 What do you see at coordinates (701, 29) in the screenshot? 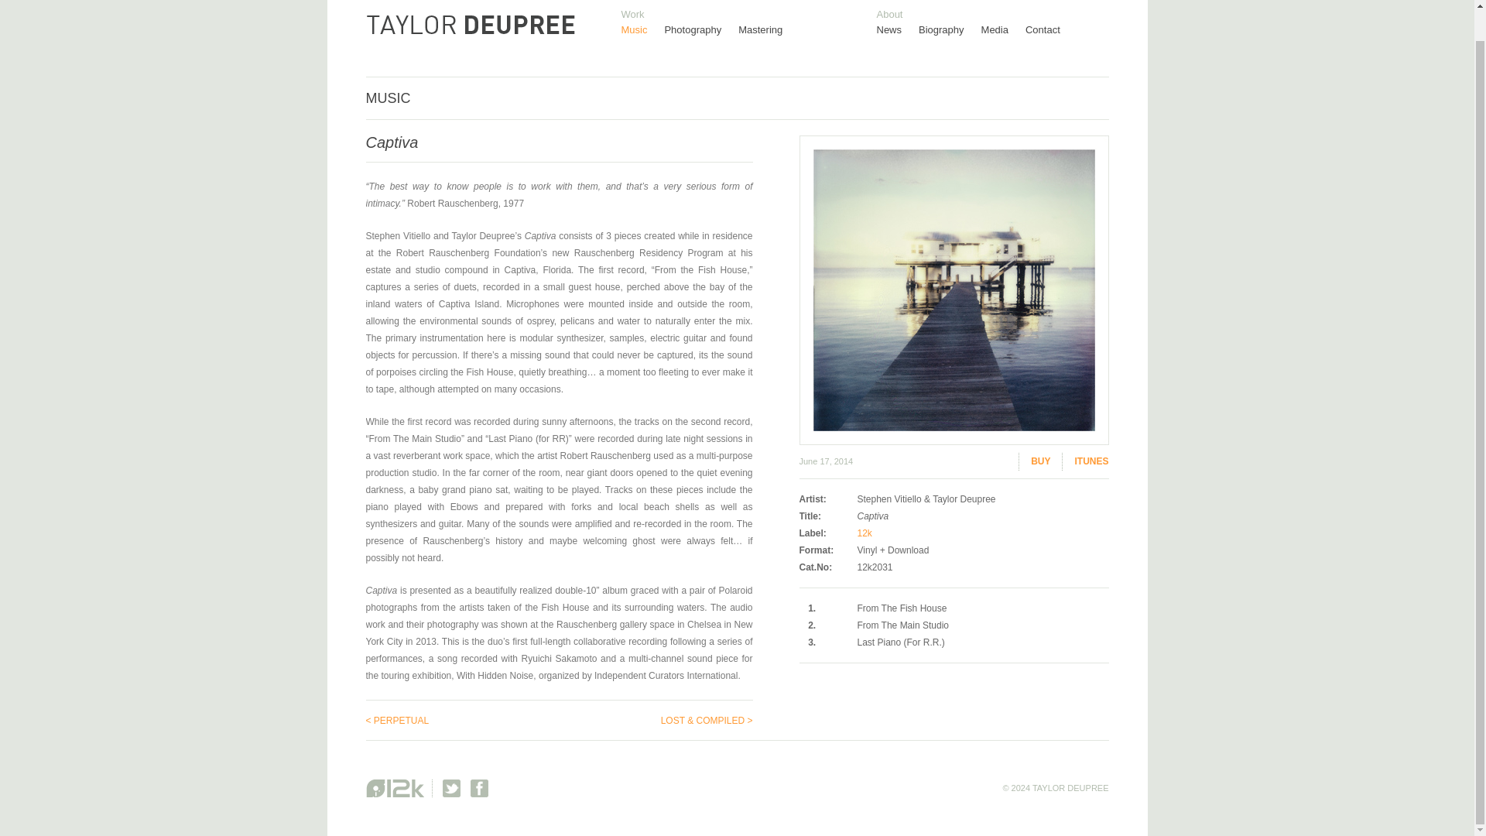
I see `Photography` at bounding box center [701, 29].